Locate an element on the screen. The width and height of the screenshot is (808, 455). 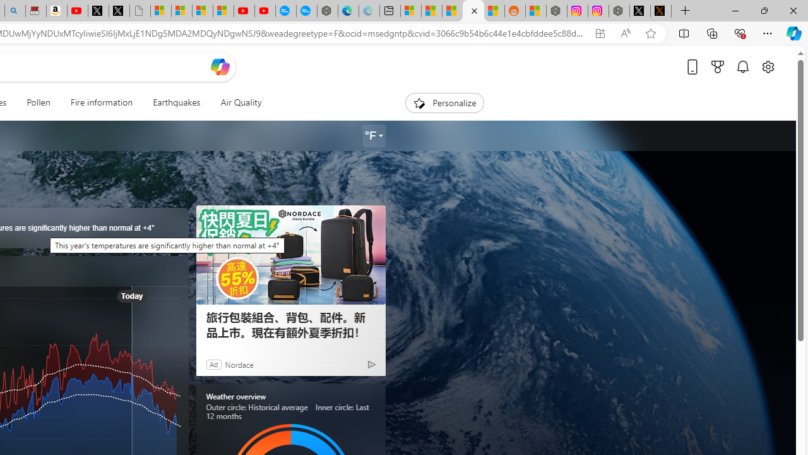
Split screen is located at coordinates (684, 33).